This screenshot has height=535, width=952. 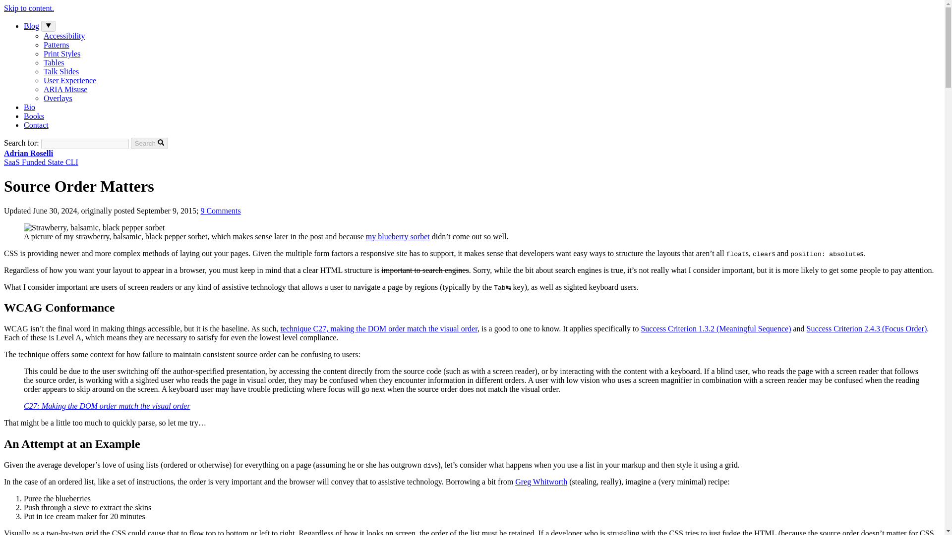 What do you see at coordinates (107, 406) in the screenshot?
I see `Print Styles` at bounding box center [107, 406].